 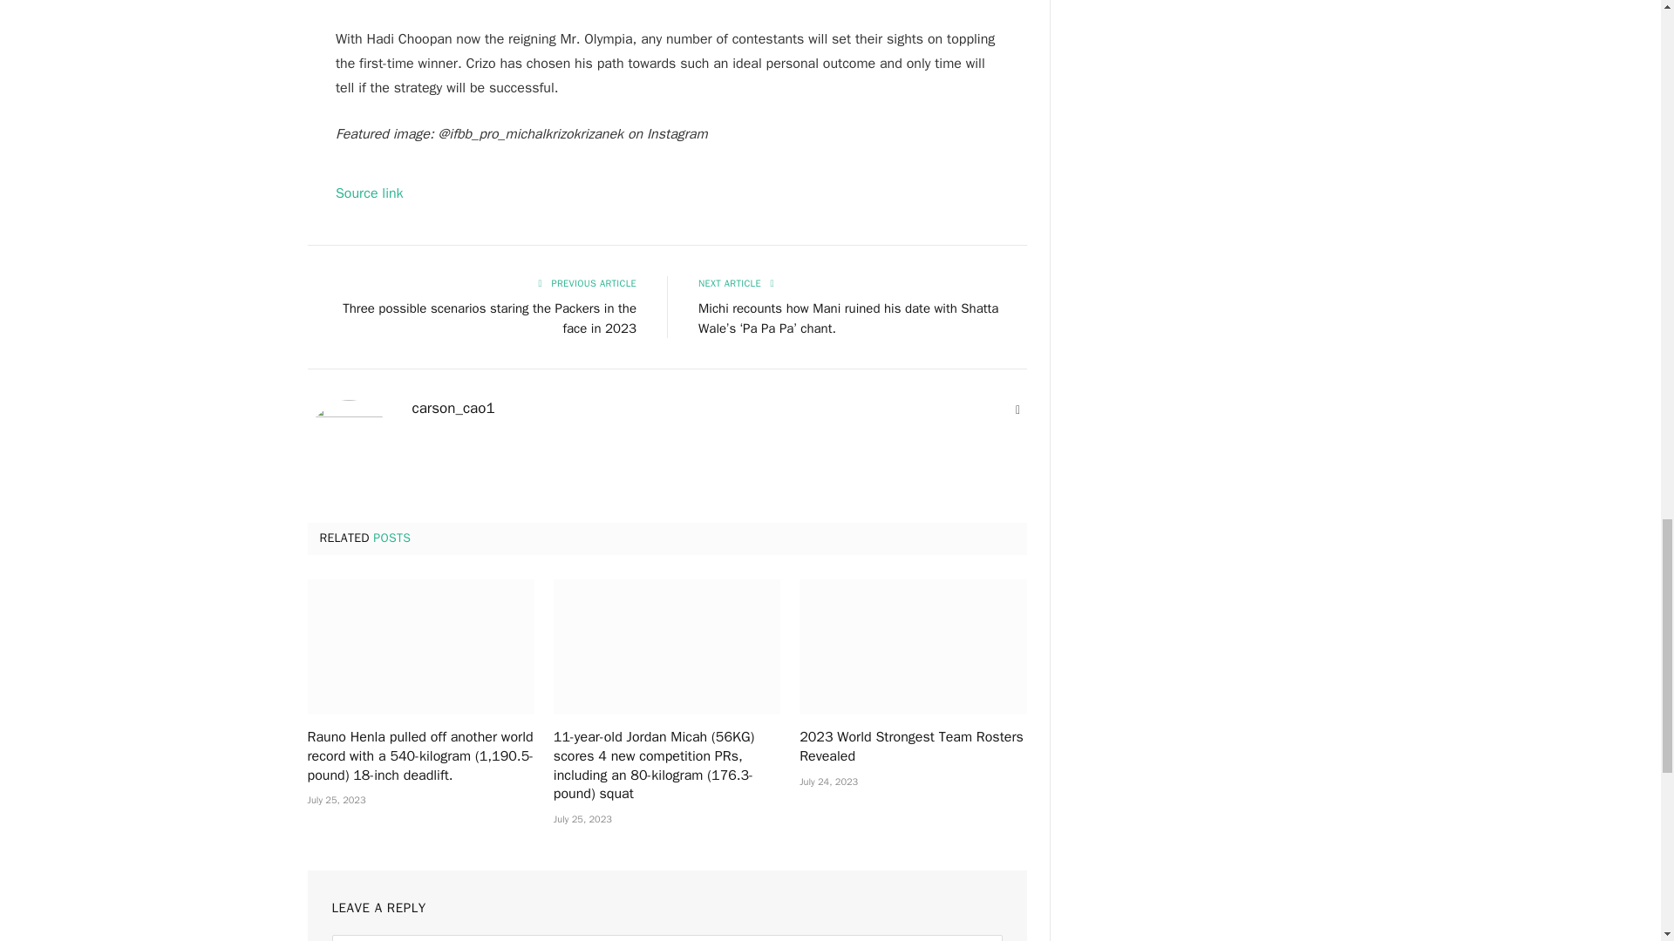 I want to click on Source link, so click(x=370, y=193).